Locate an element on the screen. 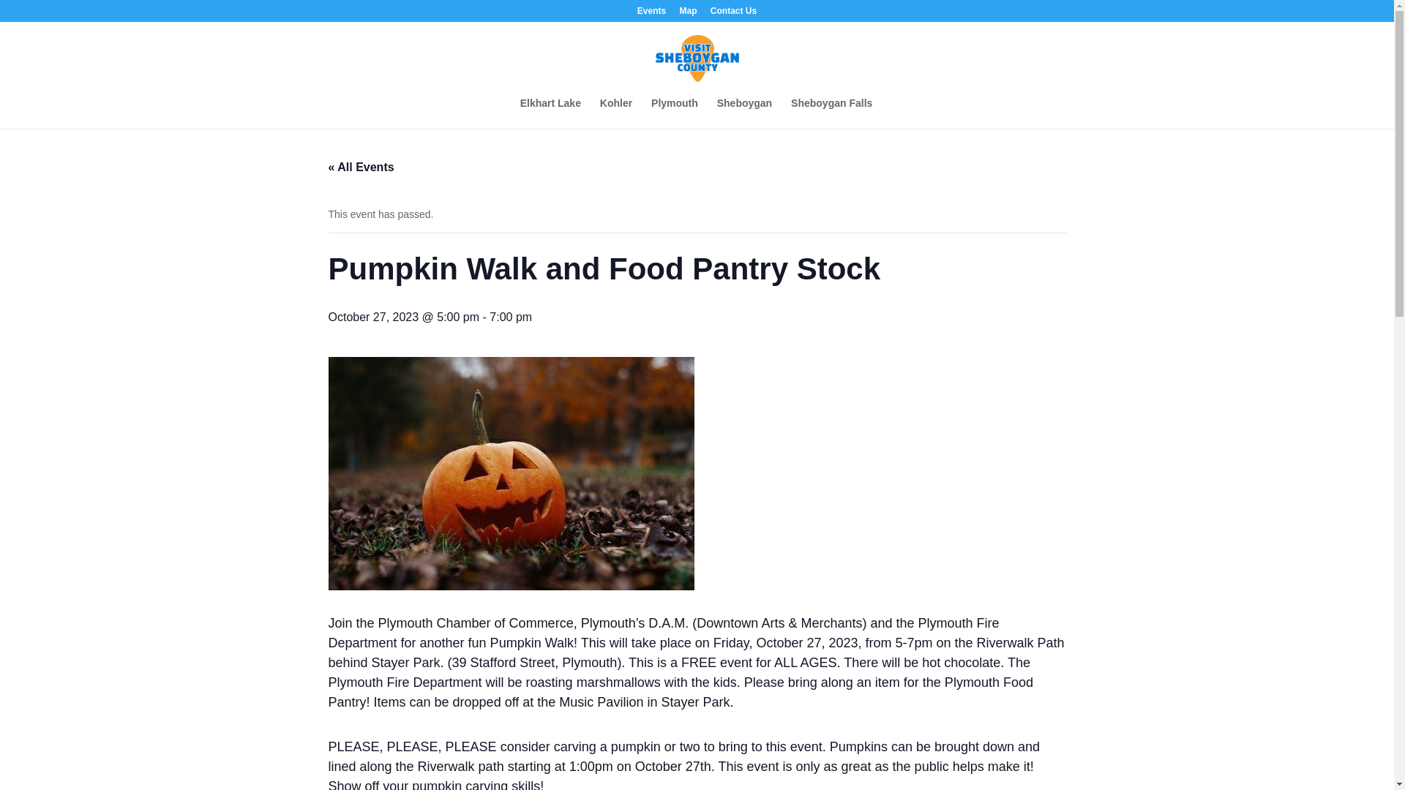 This screenshot has height=790, width=1405. Plymouth is located at coordinates (675, 113).